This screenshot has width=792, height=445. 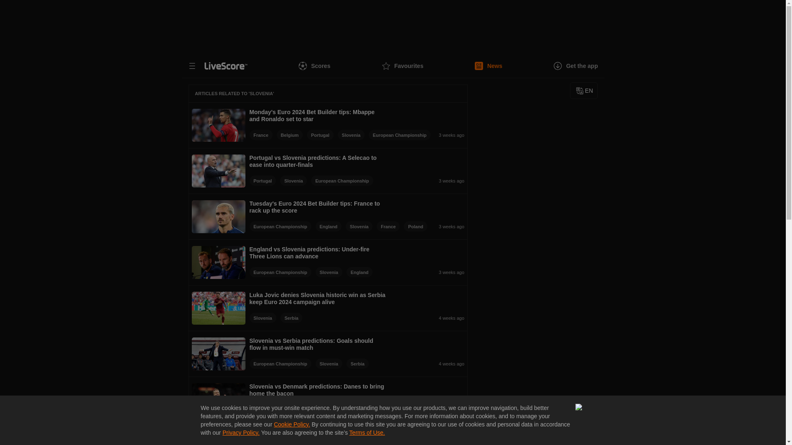 I want to click on European Championship, so click(x=280, y=272).